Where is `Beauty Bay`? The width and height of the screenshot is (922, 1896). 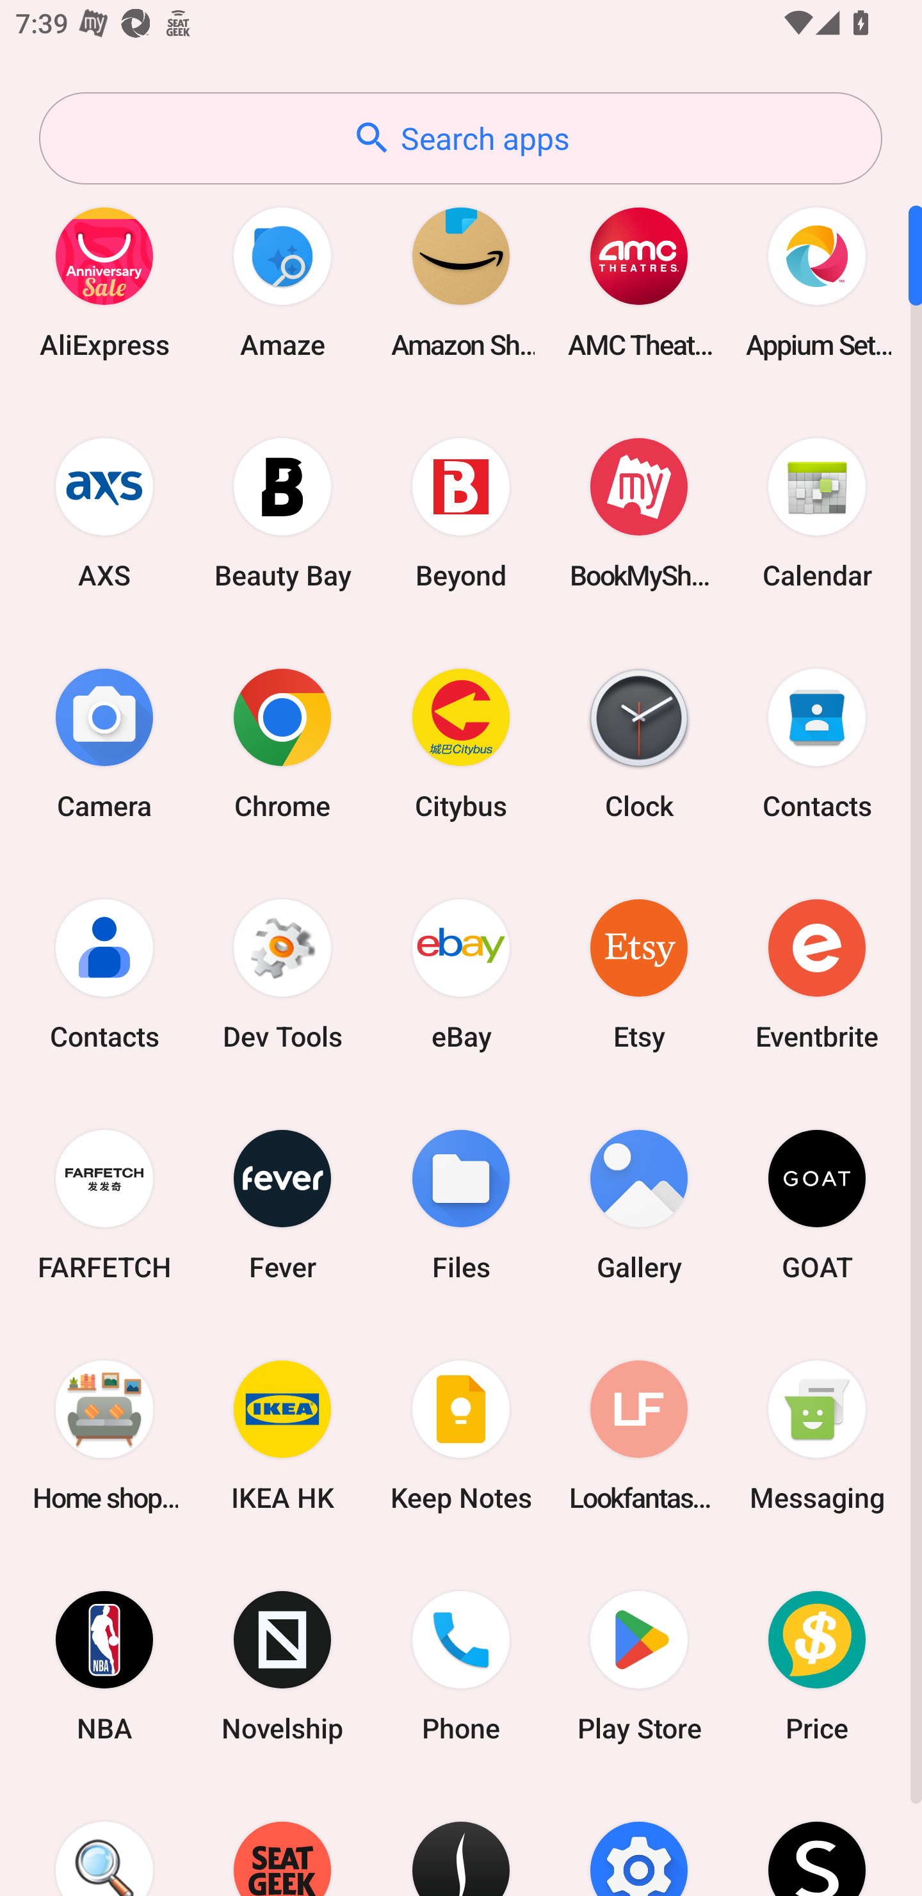 Beauty Bay is located at coordinates (282, 512).